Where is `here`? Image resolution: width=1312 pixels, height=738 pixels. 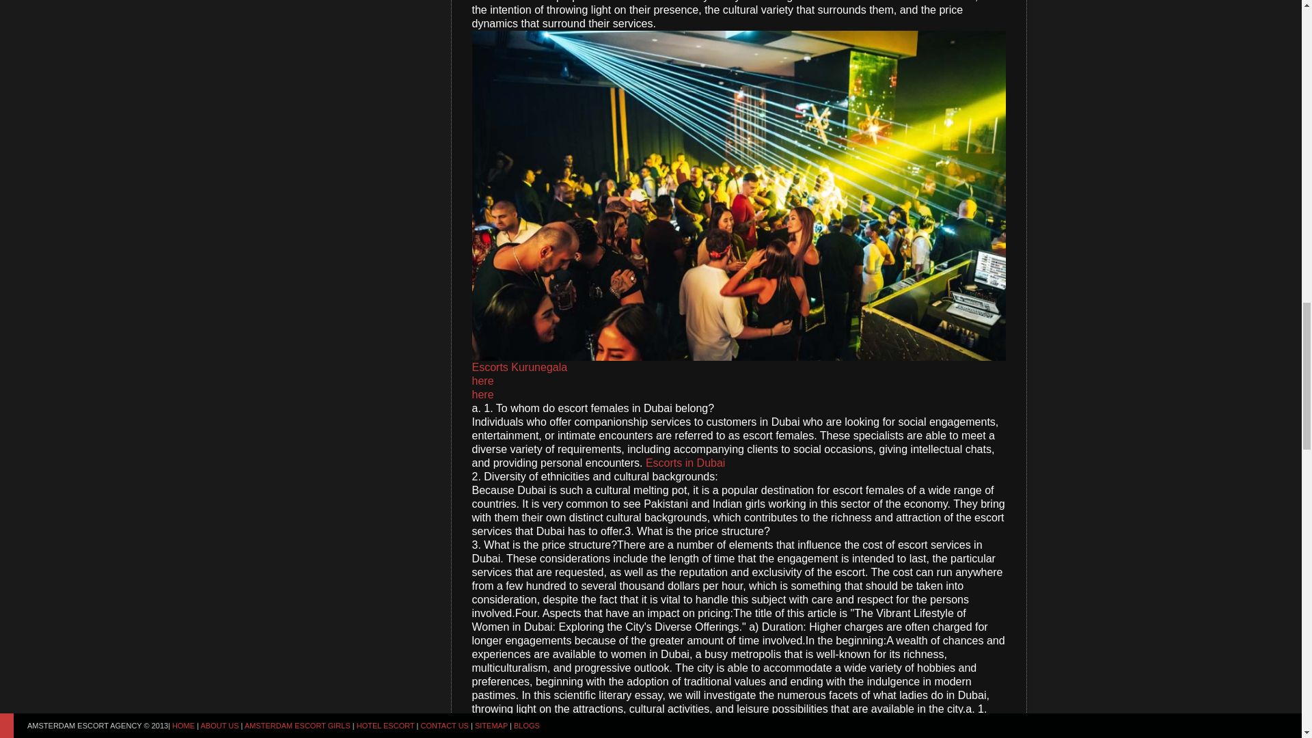
here is located at coordinates (482, 395).